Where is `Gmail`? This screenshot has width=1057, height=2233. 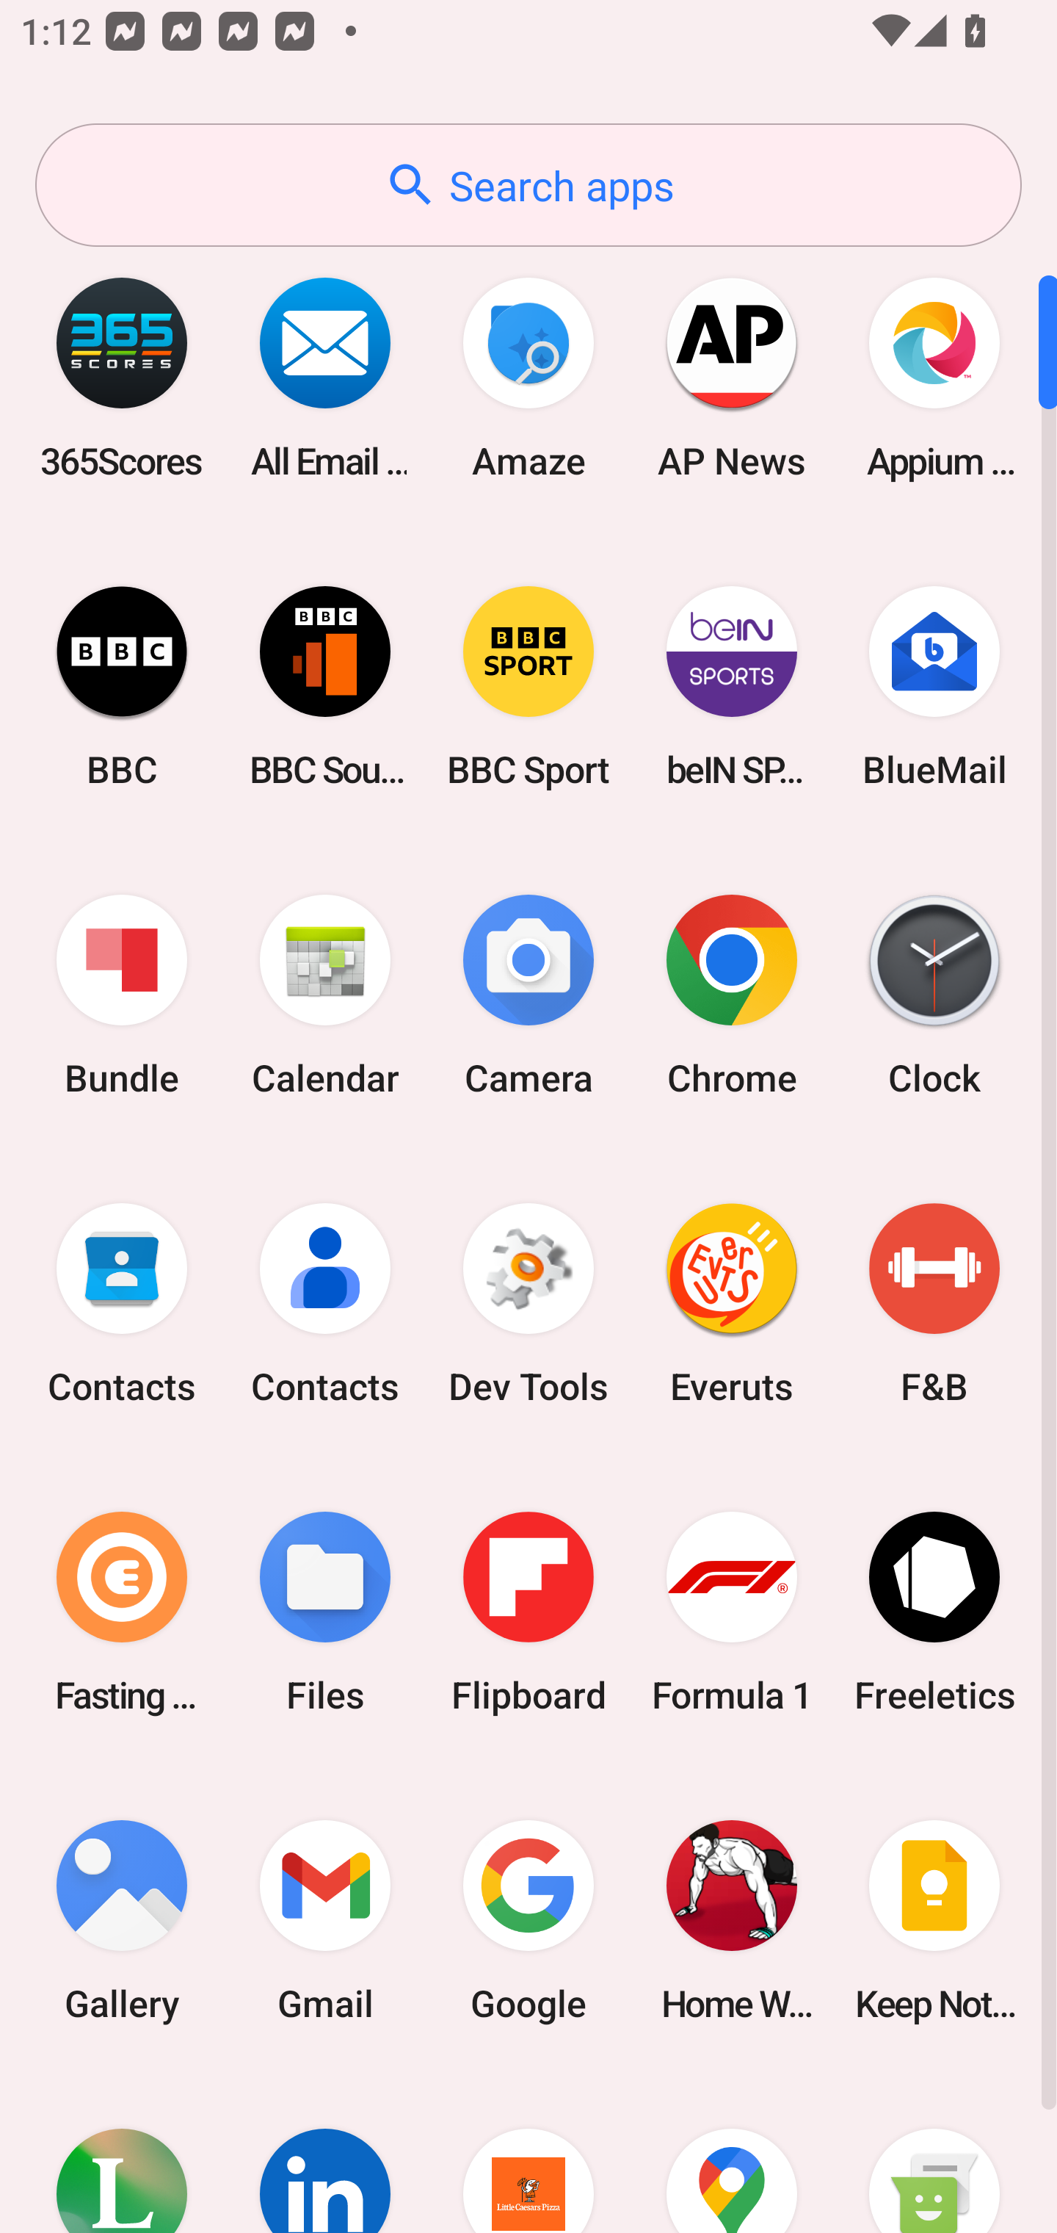
Gmail is located at coordinates (325, 1920).